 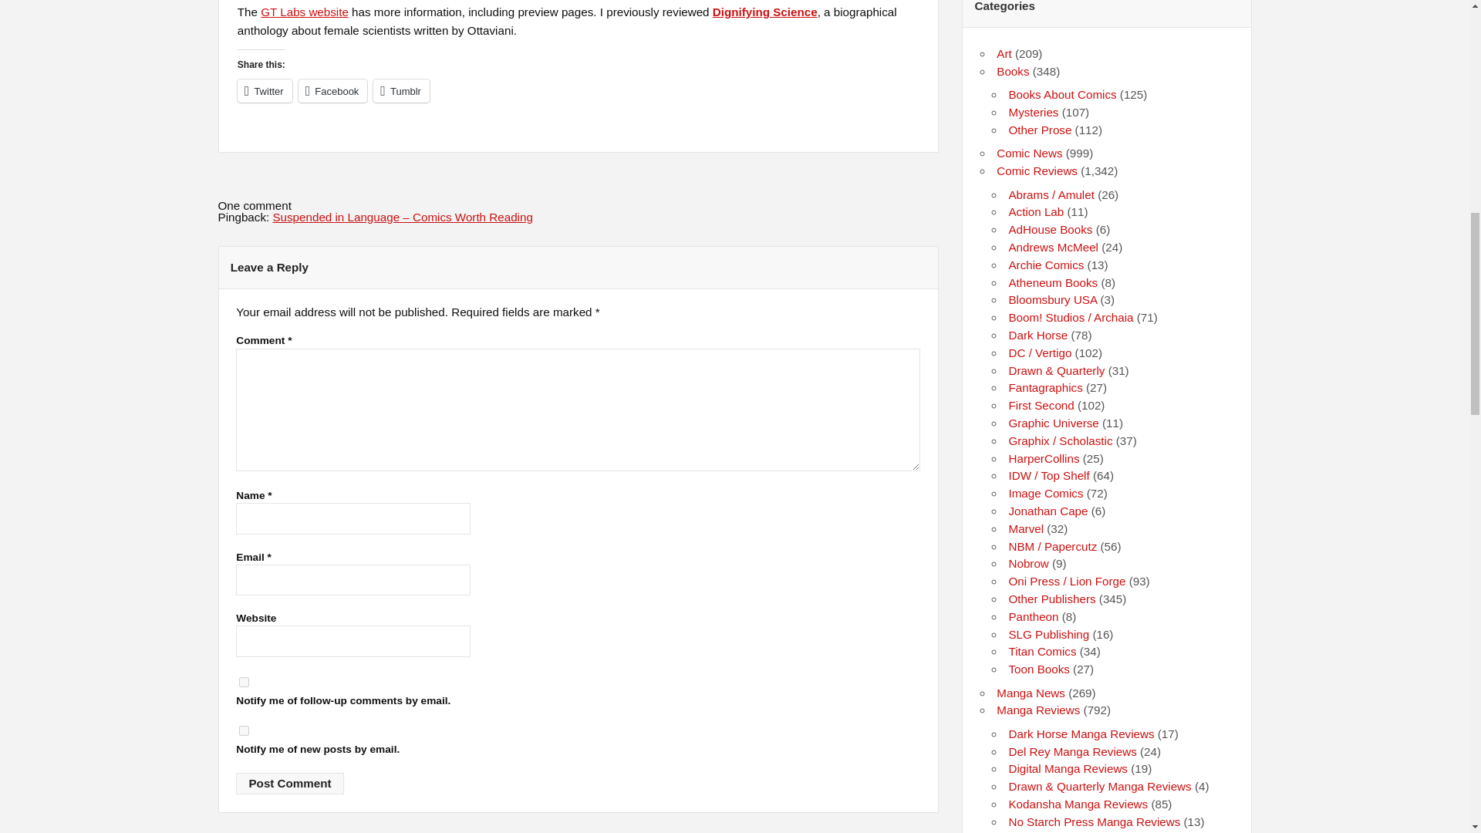 What do you see at coordinates (244, 682) in the screenshot?
I see `subscribe` at bounding box center [244, 682].